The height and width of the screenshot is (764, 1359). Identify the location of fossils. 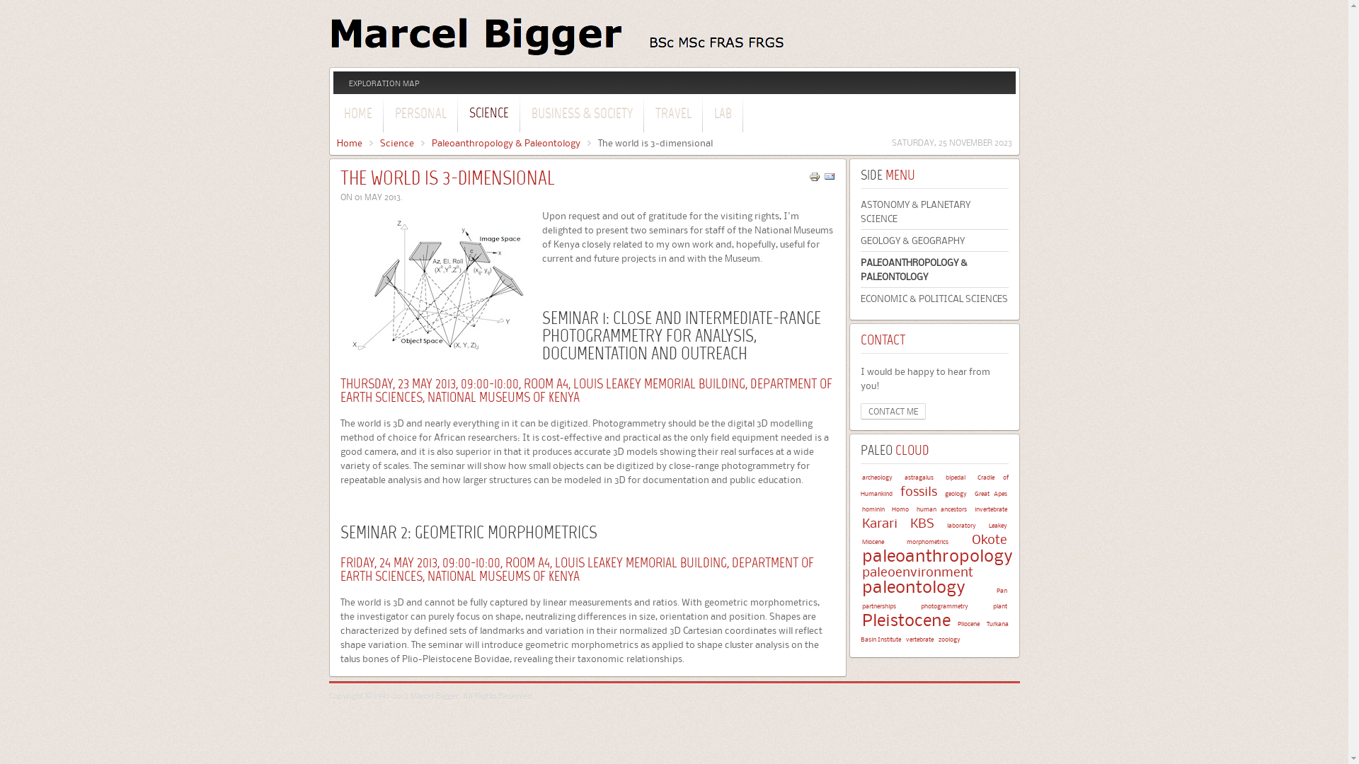
(919, 491).